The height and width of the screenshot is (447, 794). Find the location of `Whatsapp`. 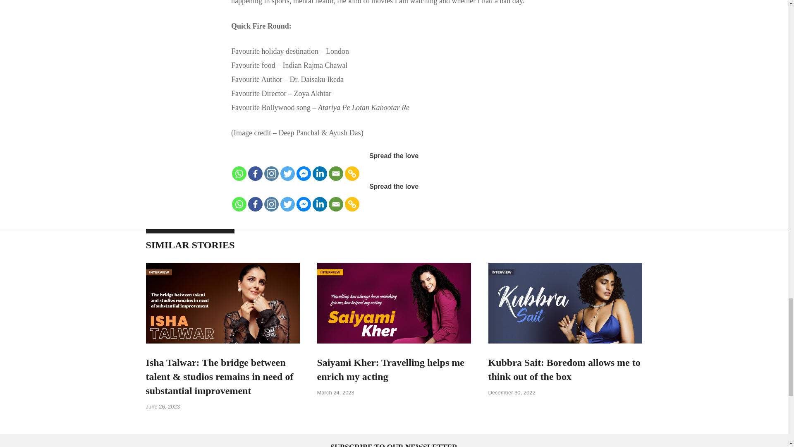

Whatsapp is located at coordinates (239, 204).